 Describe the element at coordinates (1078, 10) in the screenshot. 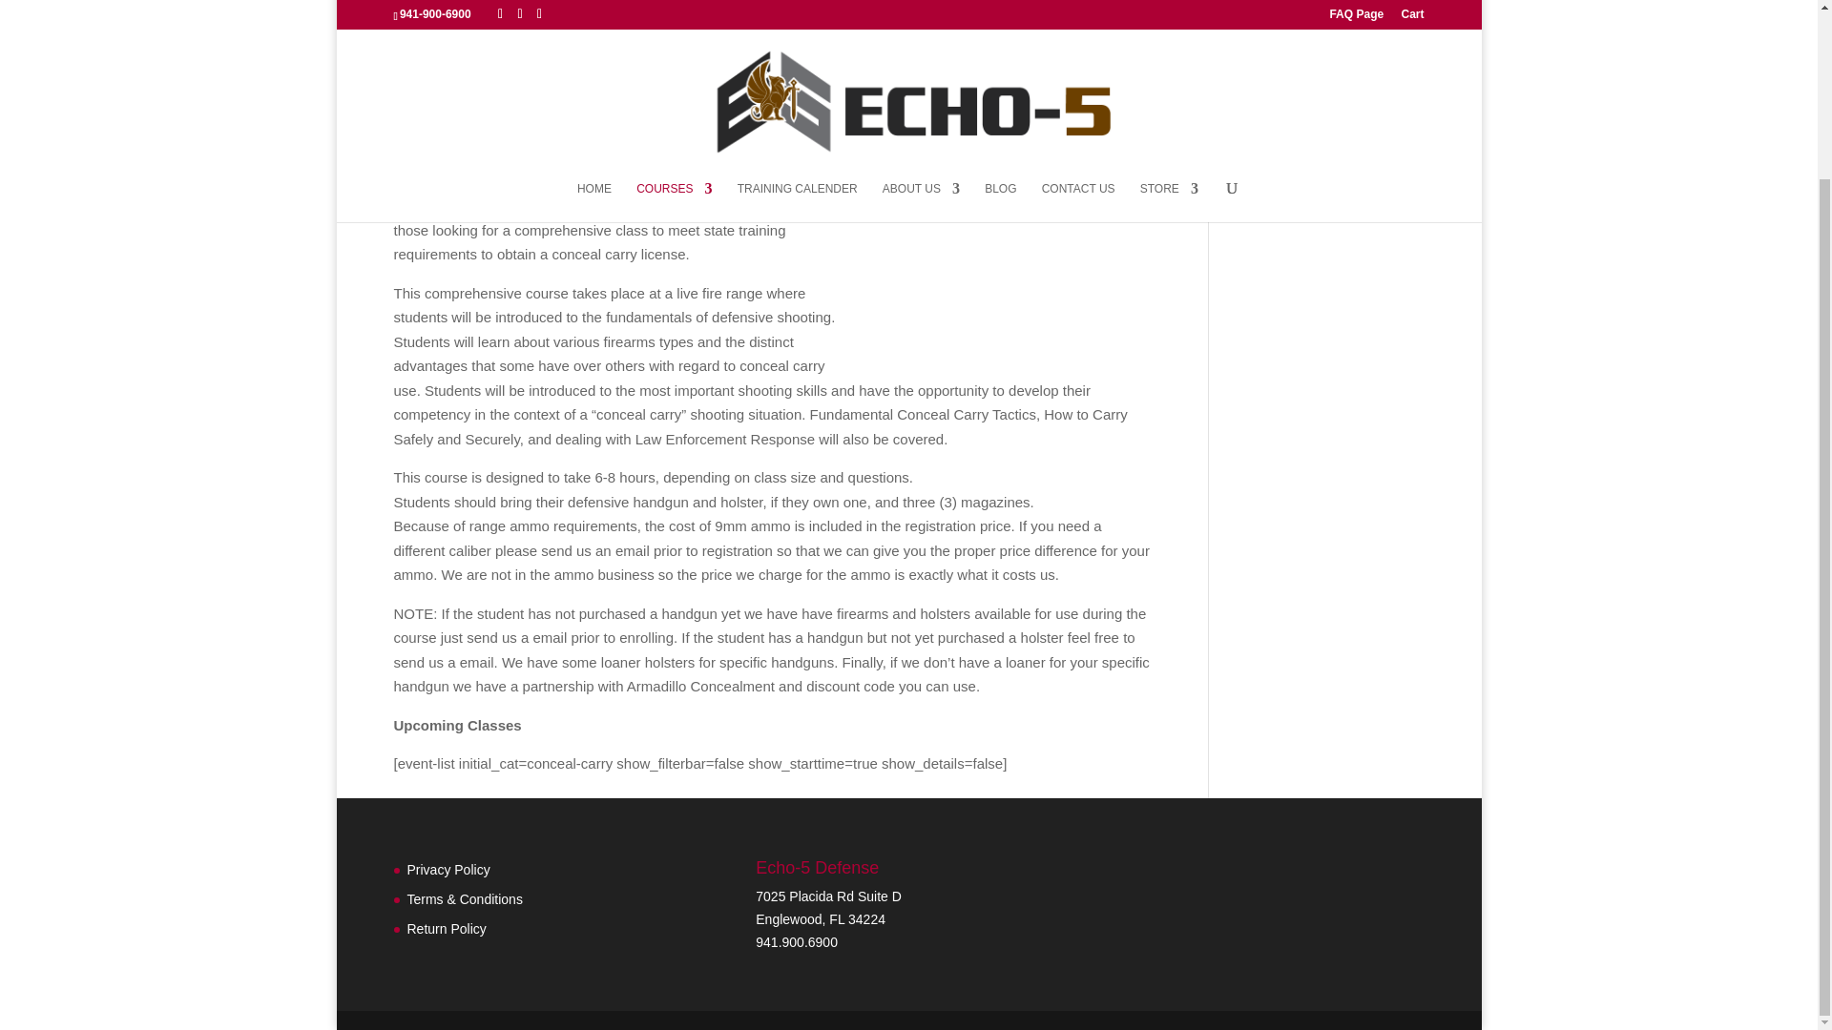

I see `CONTACT US` at that location.